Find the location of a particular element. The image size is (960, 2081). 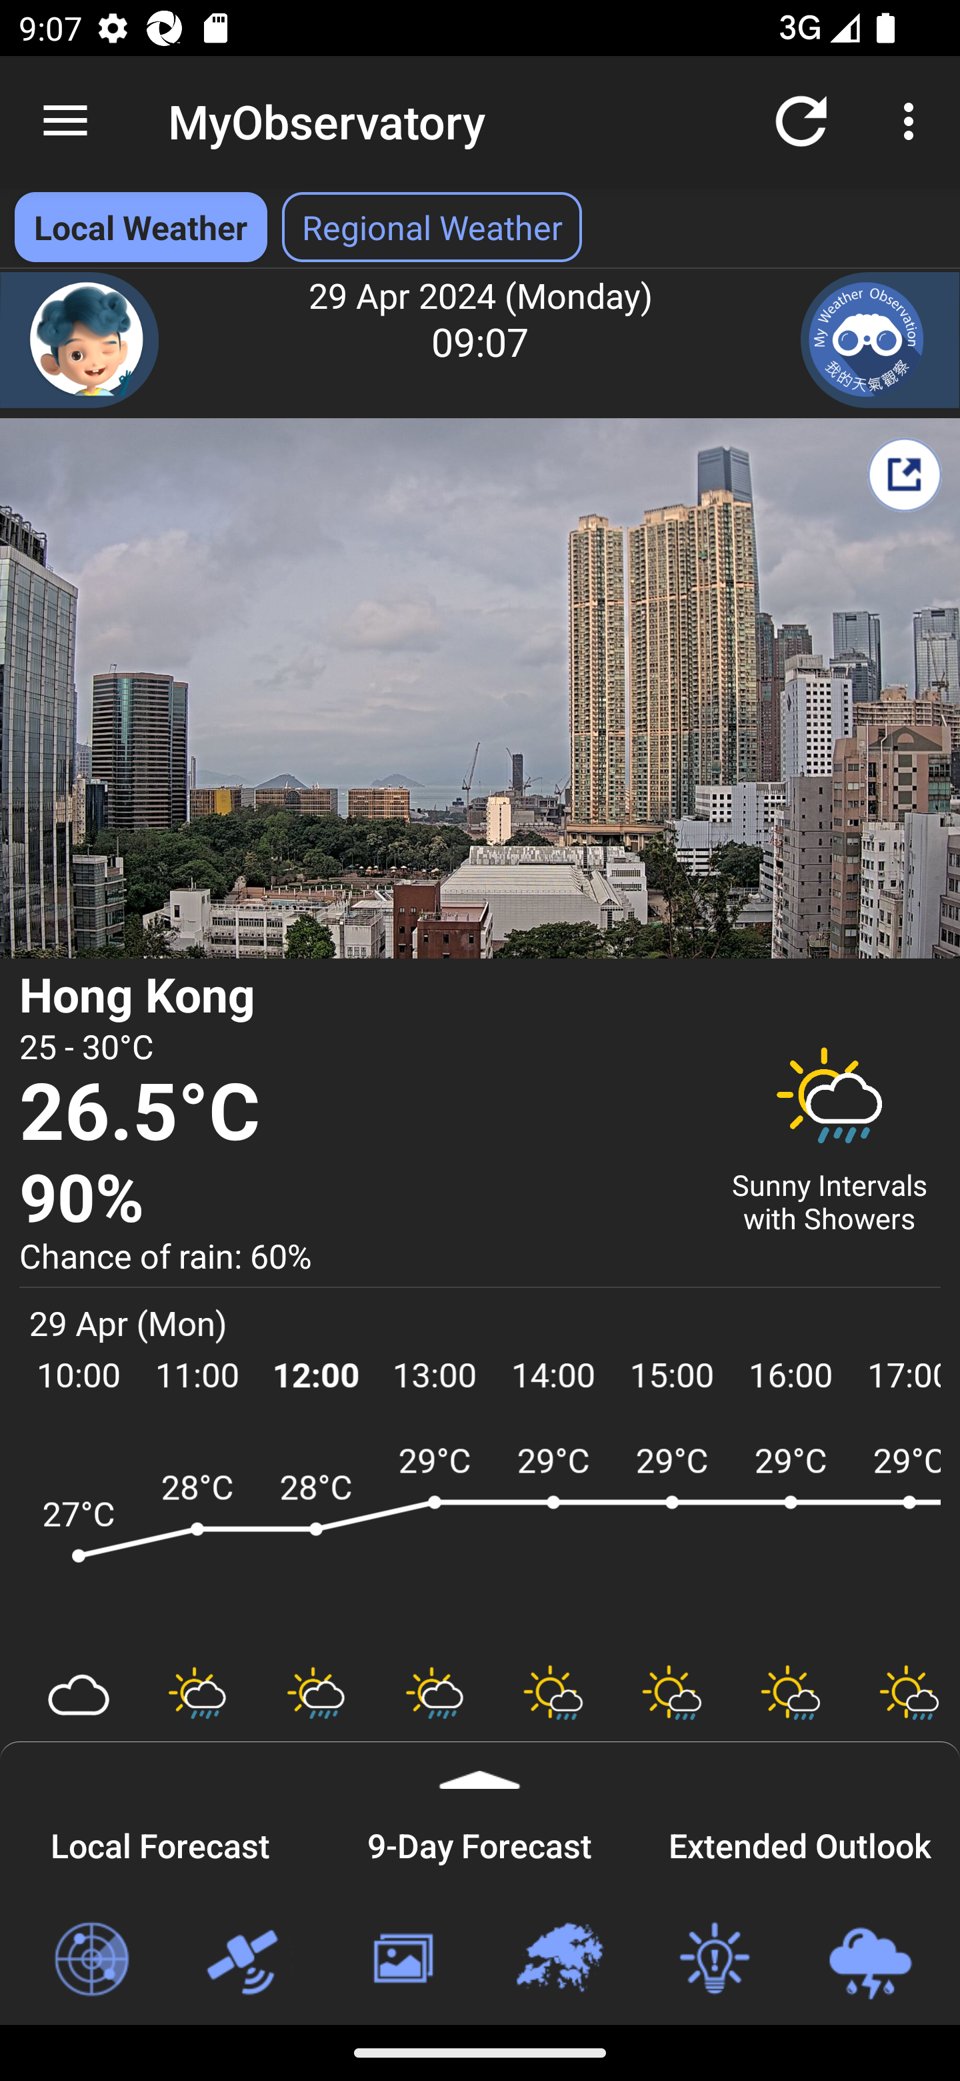

Regional Weather Select Regional Weather is located at coordinates (432, 227).